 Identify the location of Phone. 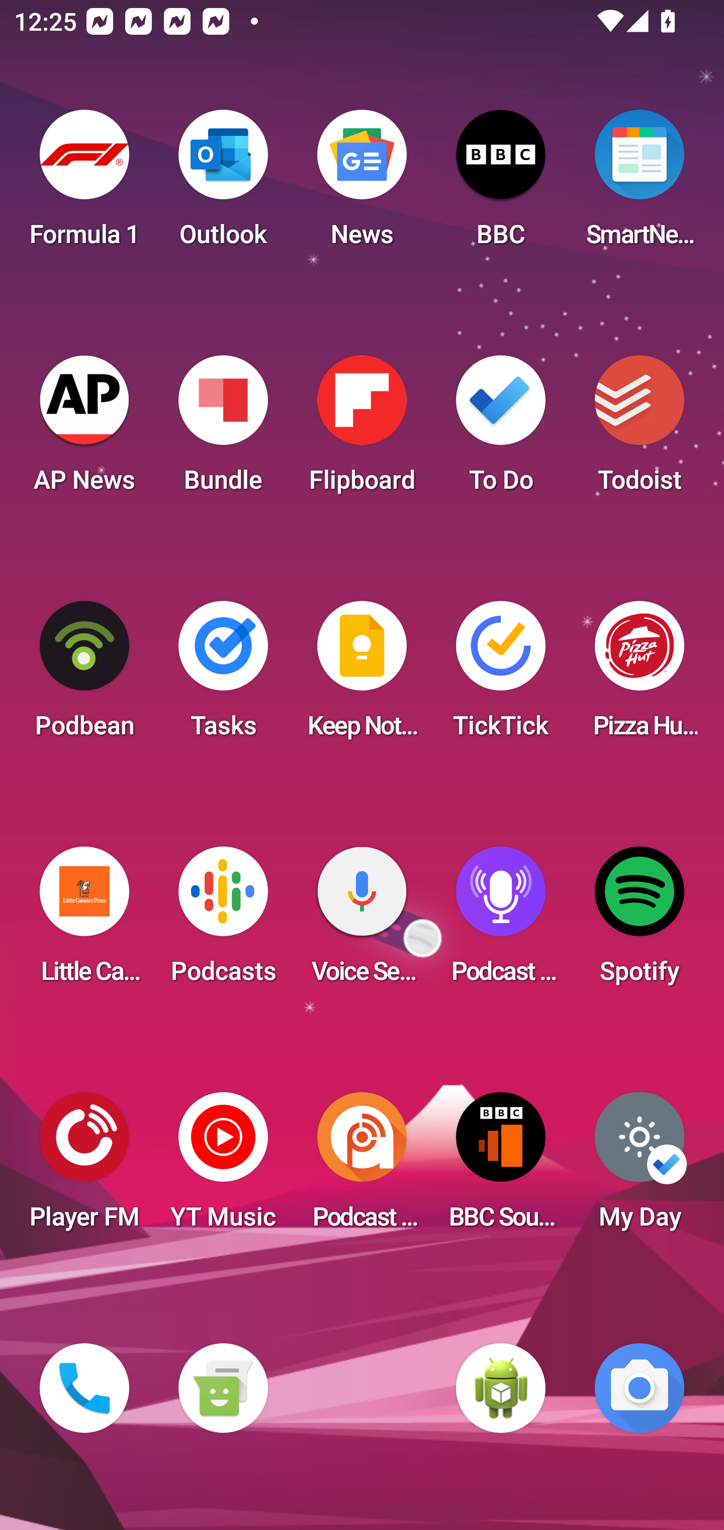
(84, 1388).